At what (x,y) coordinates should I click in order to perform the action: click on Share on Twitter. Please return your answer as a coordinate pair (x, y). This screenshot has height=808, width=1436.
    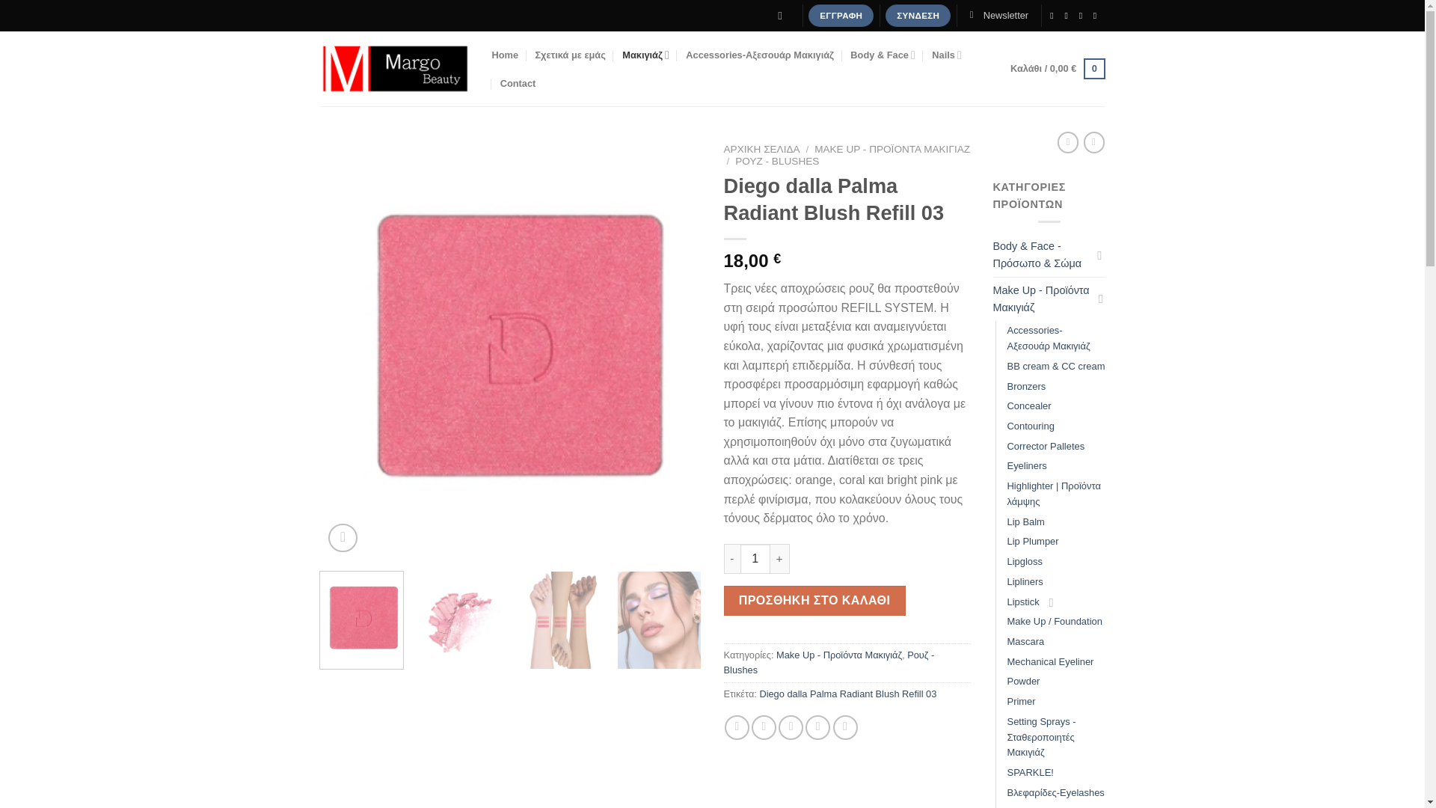
    Looking at the image, I should click on (764, 727).